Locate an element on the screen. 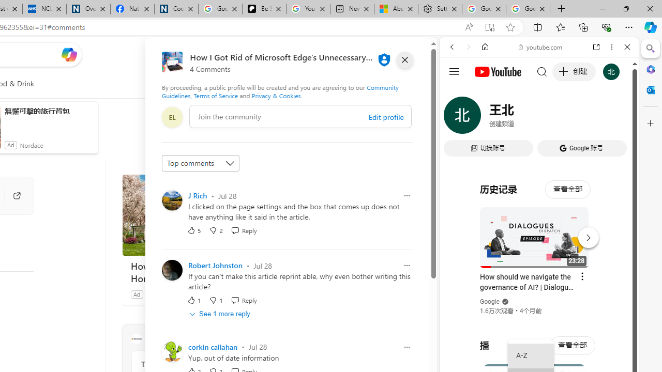  This site scope is located at coordinates (484, 93).